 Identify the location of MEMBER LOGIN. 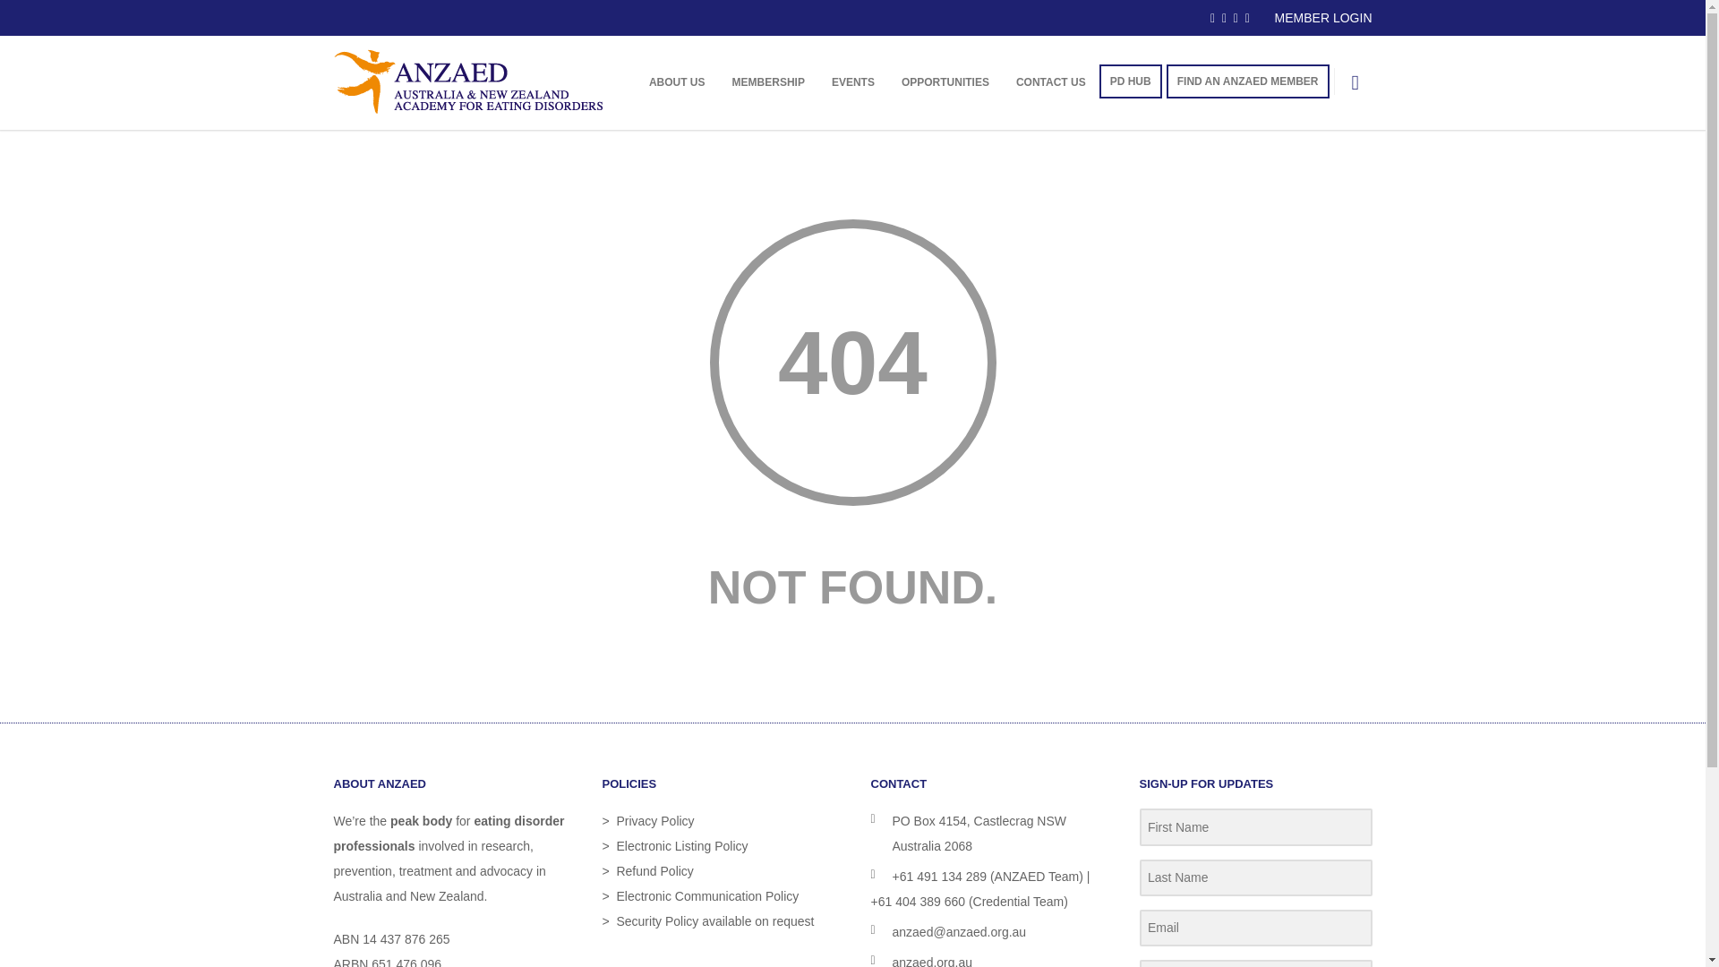
(1323, 18).